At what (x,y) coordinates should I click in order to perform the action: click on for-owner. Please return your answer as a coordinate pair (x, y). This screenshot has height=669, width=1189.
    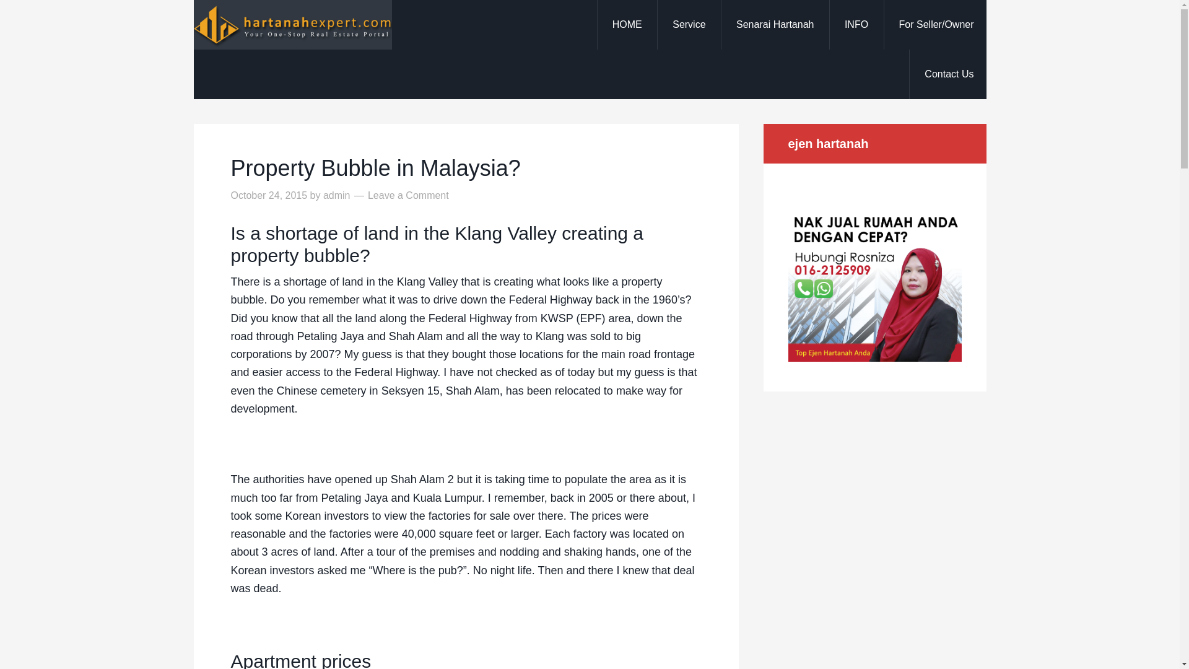
    Looking at the image, I should click on (936, 25).